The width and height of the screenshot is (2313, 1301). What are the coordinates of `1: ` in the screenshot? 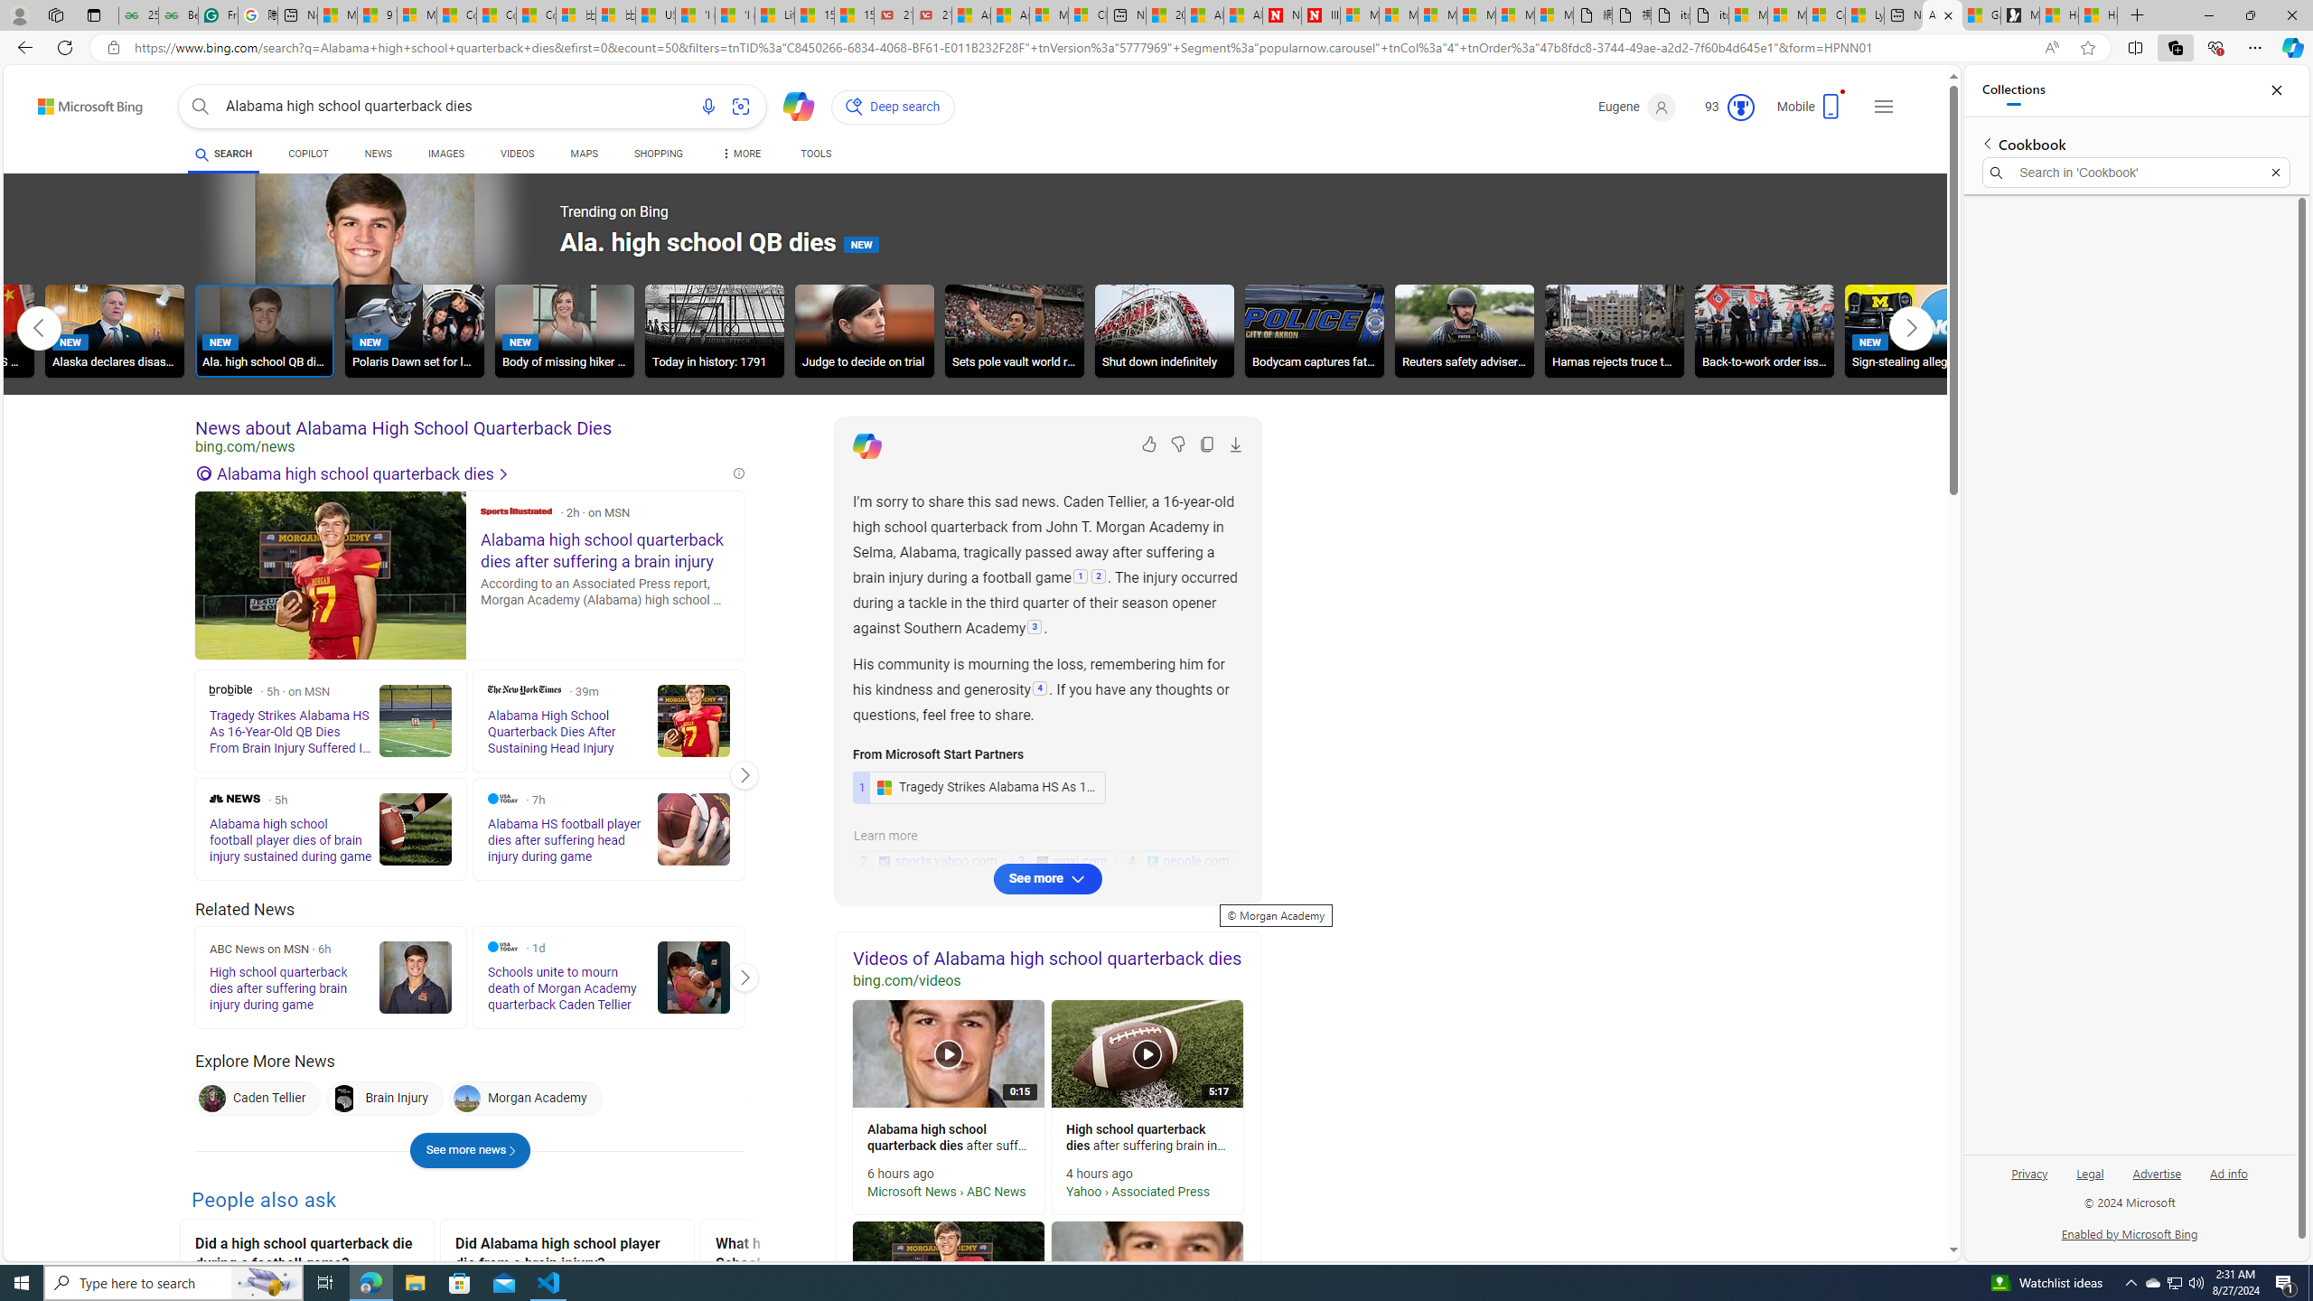 It's located at (1080, 578).